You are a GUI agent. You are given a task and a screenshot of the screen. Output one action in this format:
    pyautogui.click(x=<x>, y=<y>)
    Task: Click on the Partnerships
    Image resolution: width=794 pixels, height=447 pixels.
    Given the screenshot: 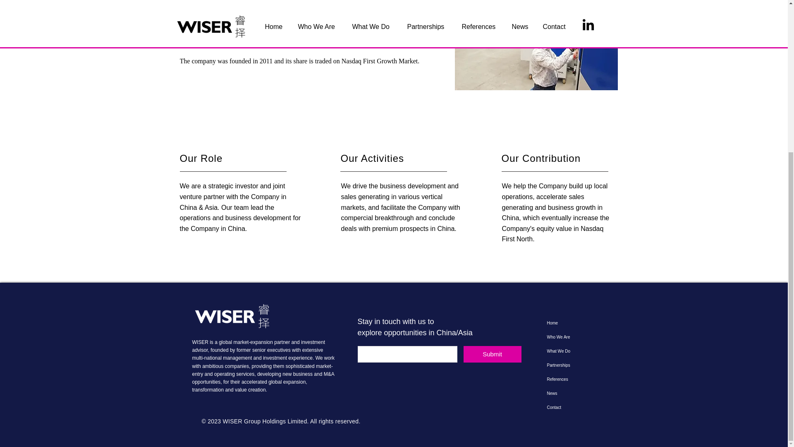 What is the action you would take?
    pyautogui.click(x=571, y=365)
    